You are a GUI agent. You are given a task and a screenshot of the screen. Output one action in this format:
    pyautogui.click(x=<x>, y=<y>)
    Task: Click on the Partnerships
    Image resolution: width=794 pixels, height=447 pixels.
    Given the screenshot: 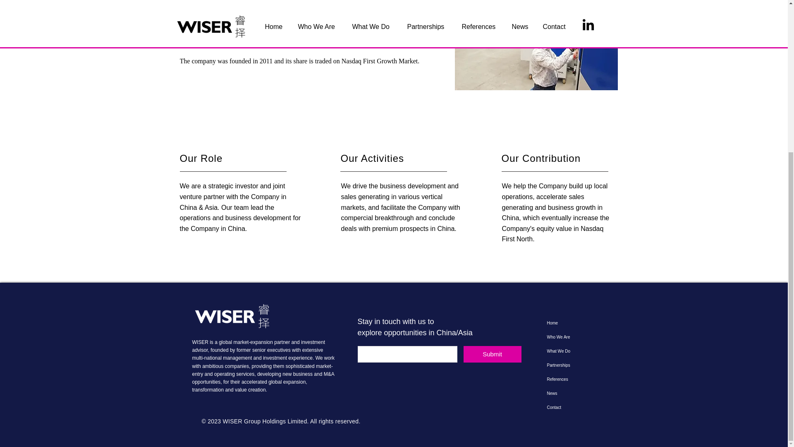 What is the action you would take?
    pyautogui.click(x=571, y=365)
    